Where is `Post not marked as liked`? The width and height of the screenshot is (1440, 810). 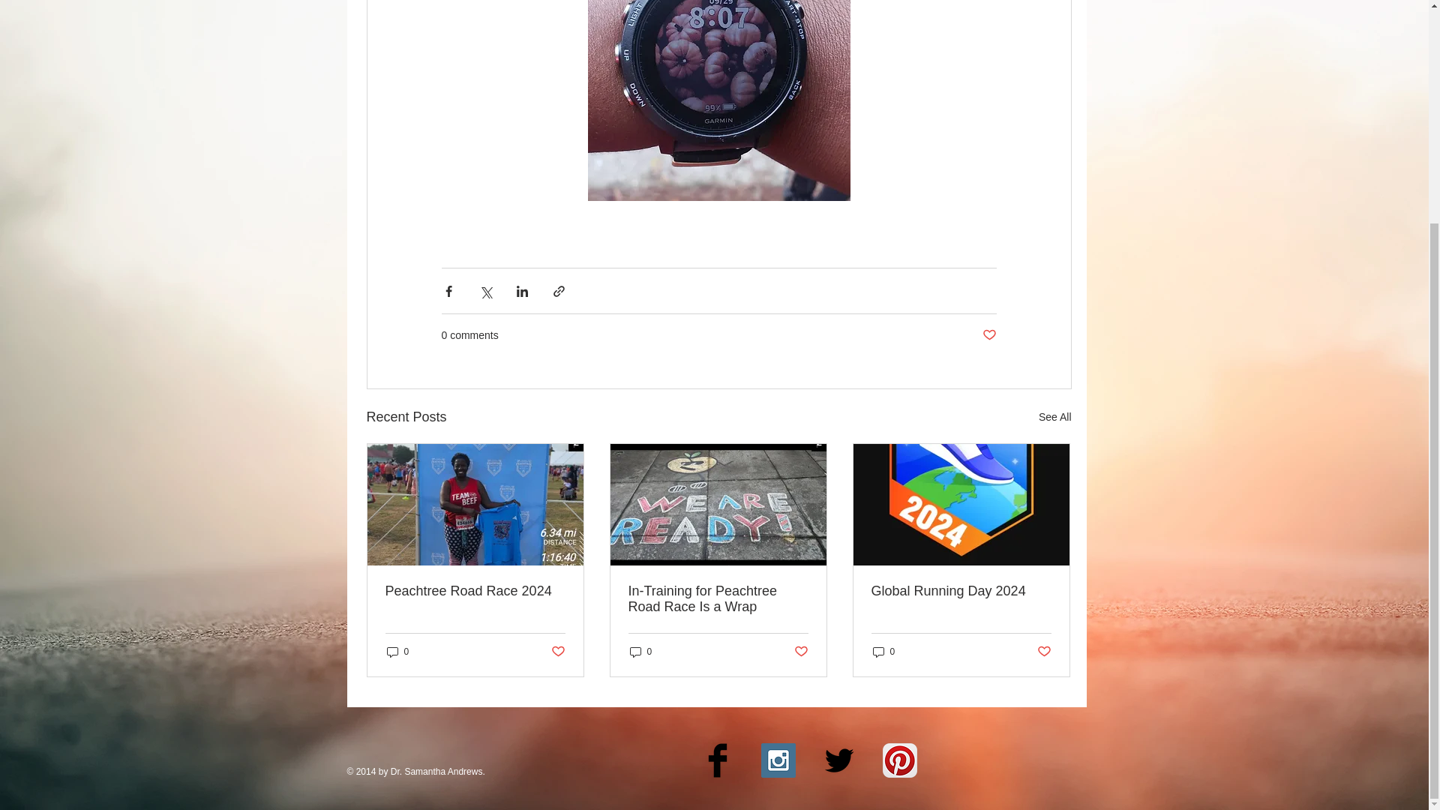 Post not marked as liked is located at coordinates (556, 651).